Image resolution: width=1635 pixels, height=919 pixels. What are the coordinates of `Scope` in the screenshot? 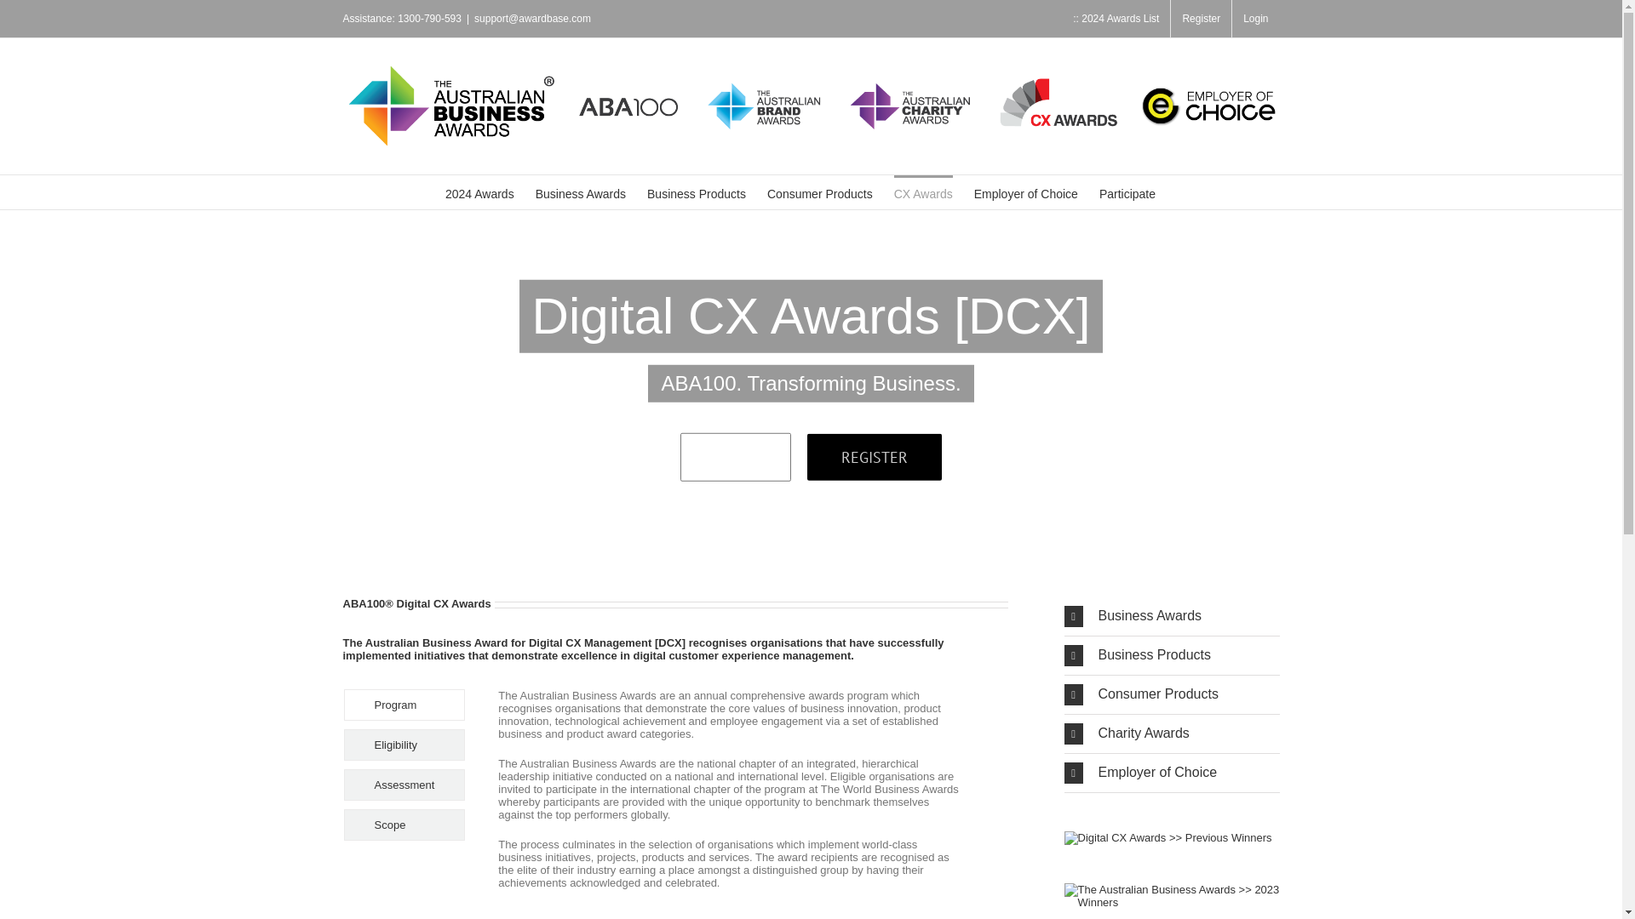 It's located at (405, 825).